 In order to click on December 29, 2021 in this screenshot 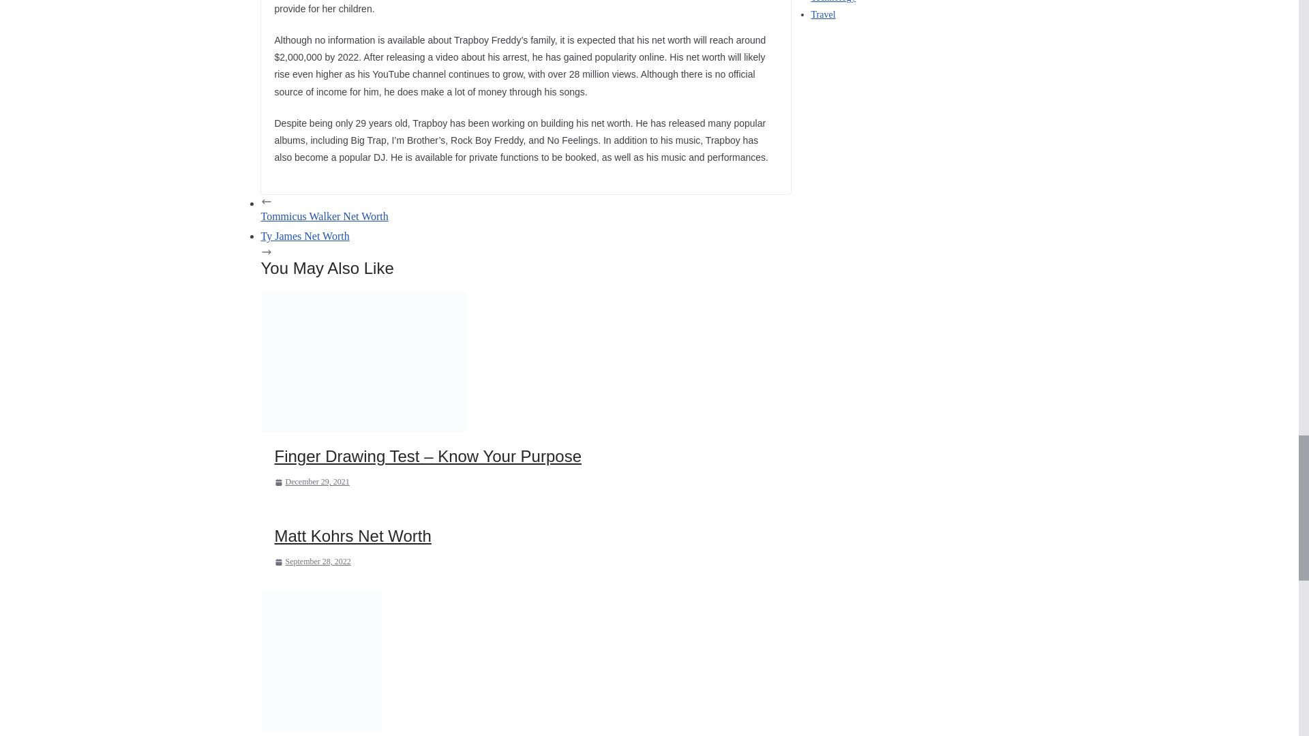, I will do `click(311, 482)`.